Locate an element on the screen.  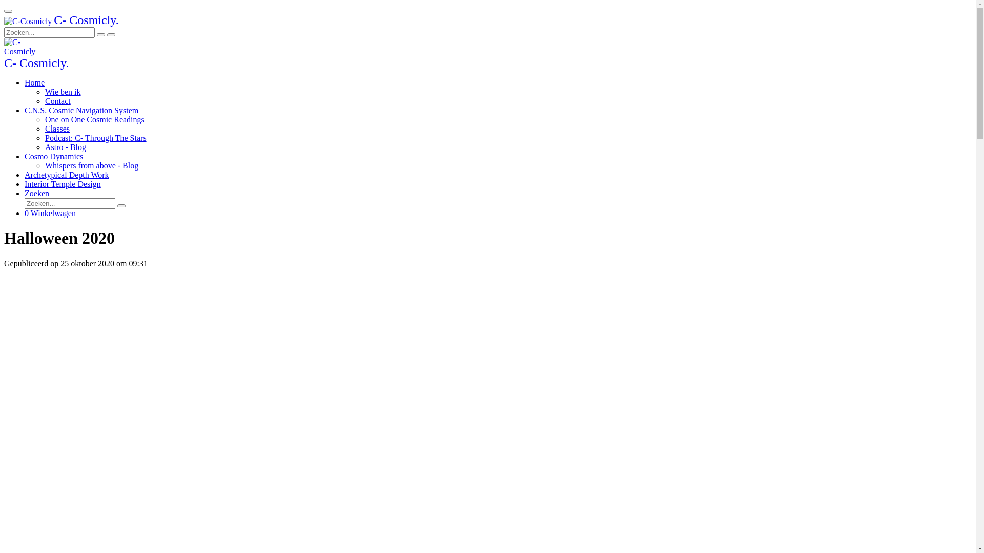
C-Cosmicly is located at coordinates (28, 22).